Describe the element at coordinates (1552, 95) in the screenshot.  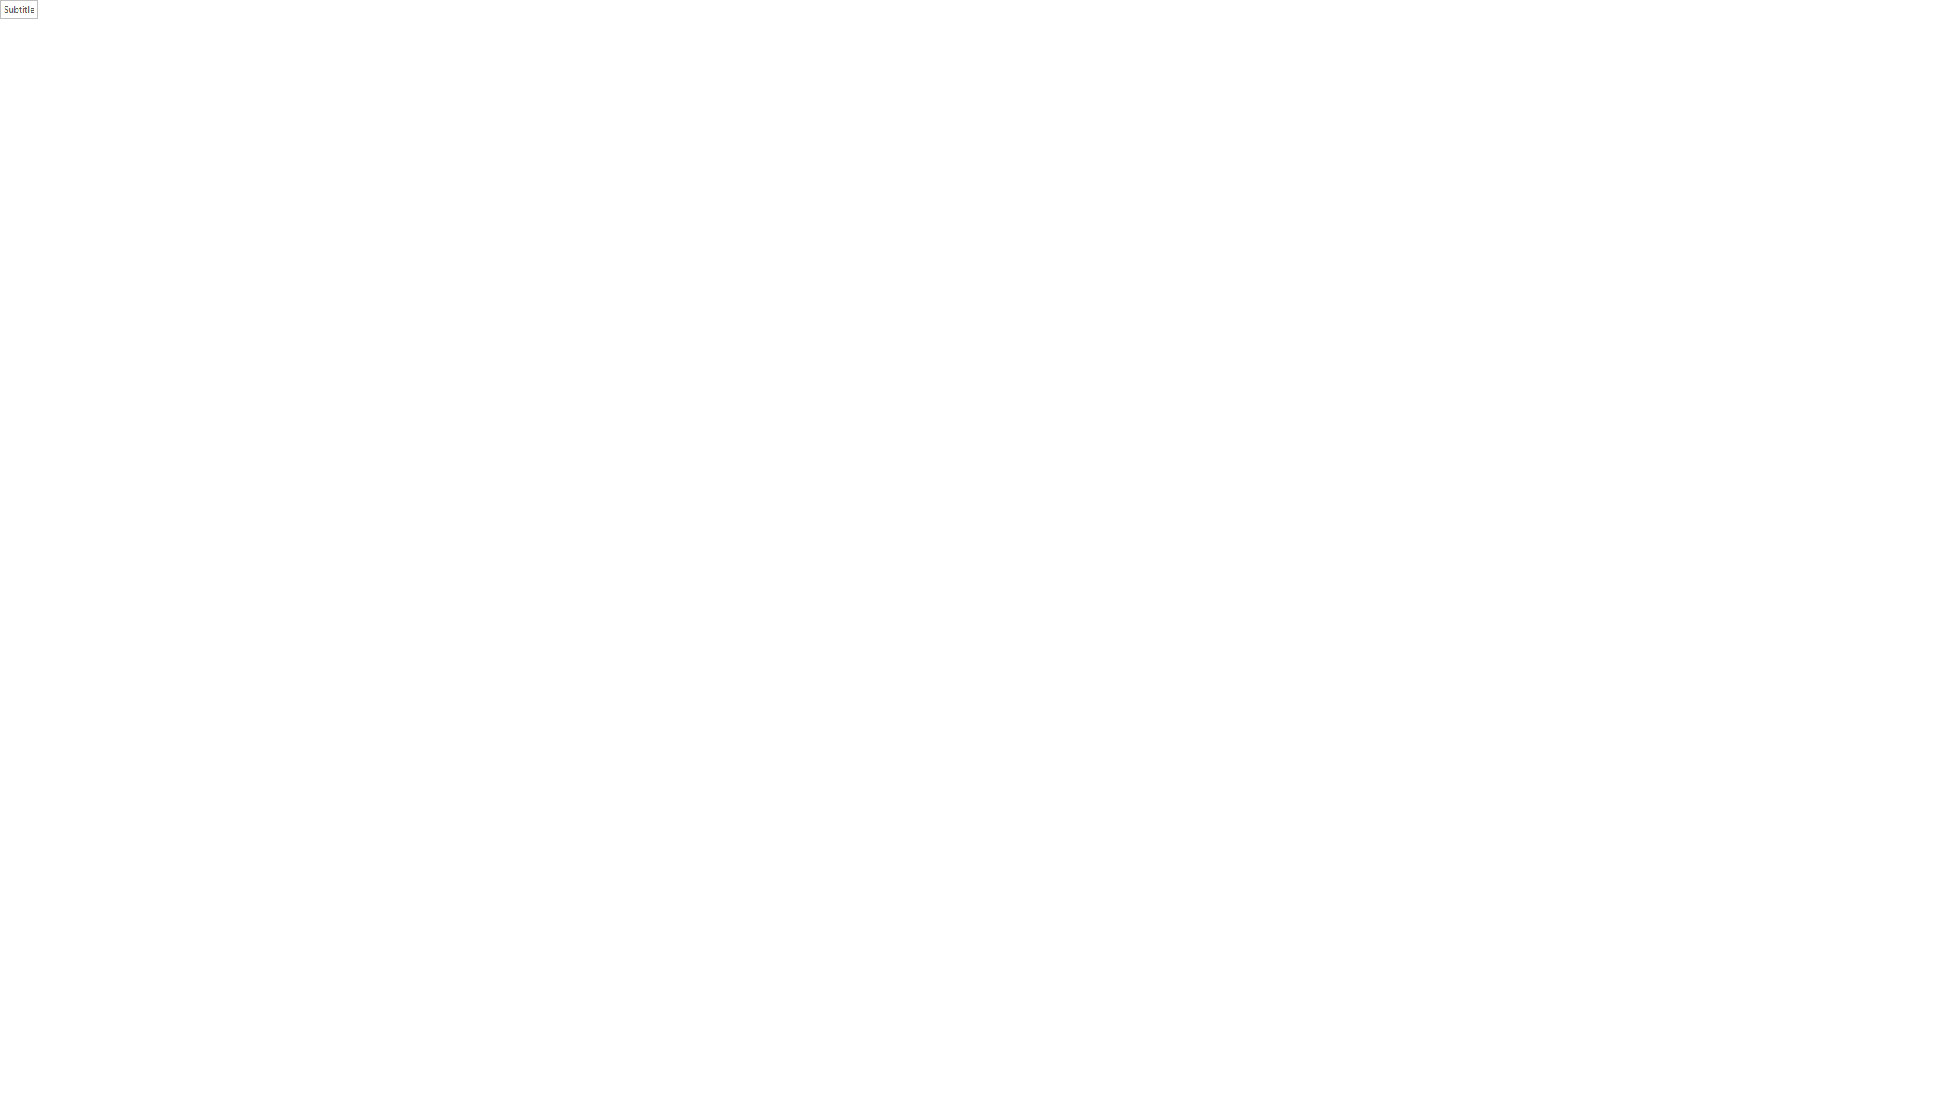
I see `Select` at that location.